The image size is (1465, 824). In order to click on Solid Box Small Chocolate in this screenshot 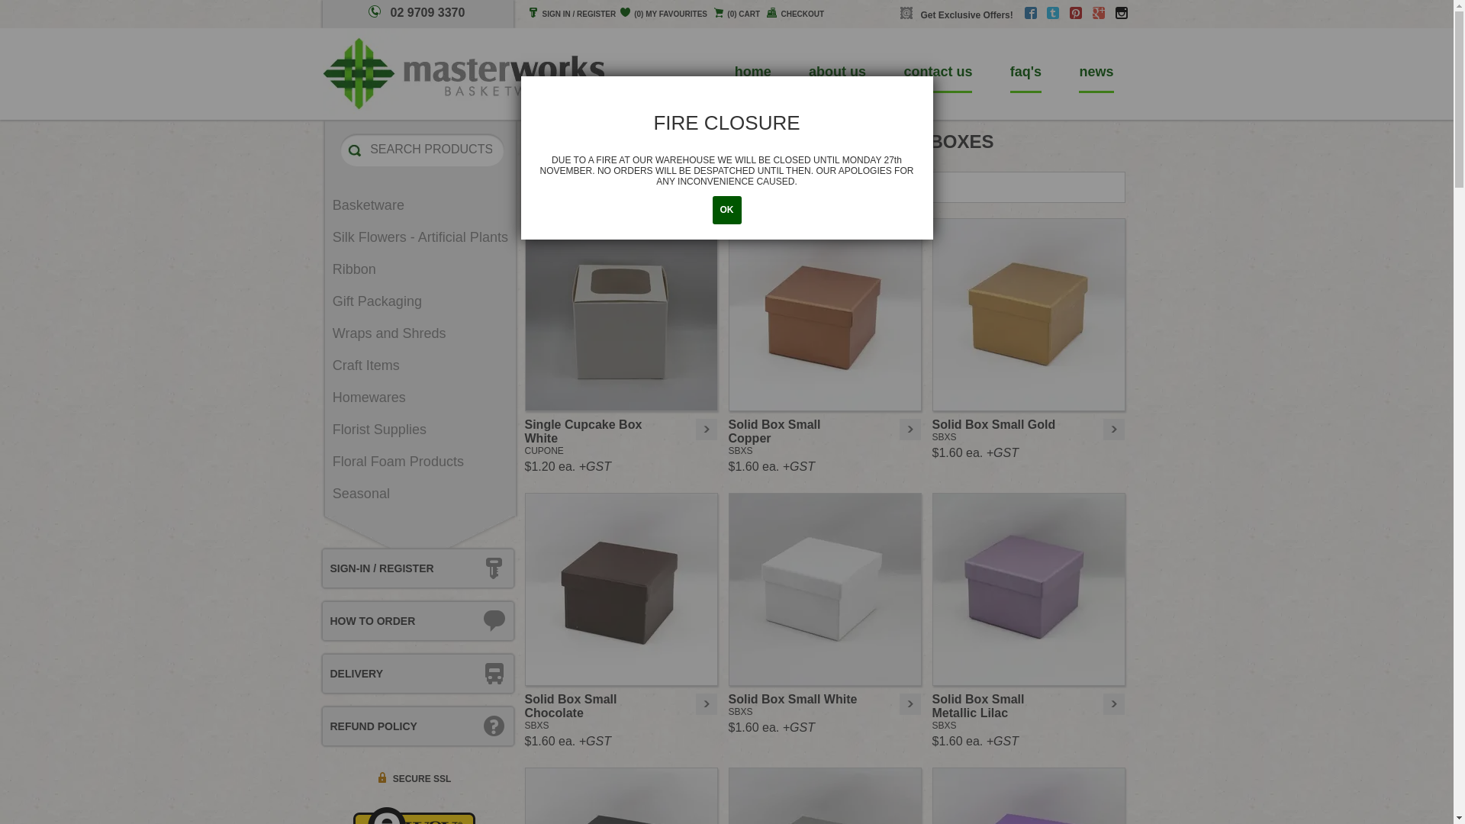, I will do `click(621, 589)`.